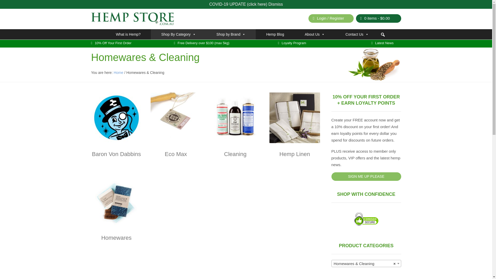 Image resolution: width=496 pixels, height=279 pixels. What do you see at coordinates (366, 219) in the screenshot?
I see `Comodo Positive SSL` at bounding box center [366, 219].